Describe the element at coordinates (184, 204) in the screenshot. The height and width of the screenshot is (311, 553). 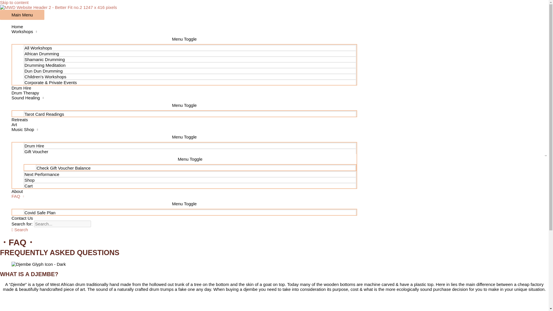
I see `Menu Toggle` at that location.